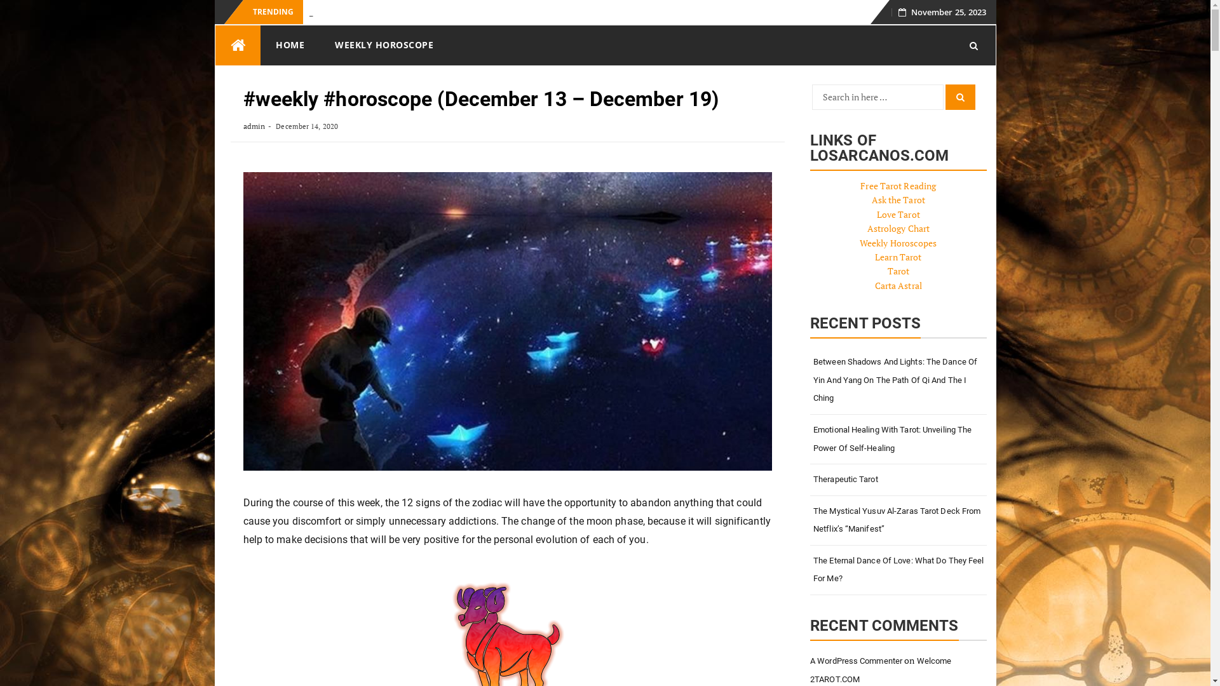  Describe the element at coordinates (898, 286) in the screenshot. I see `Carta Astral` at that location.